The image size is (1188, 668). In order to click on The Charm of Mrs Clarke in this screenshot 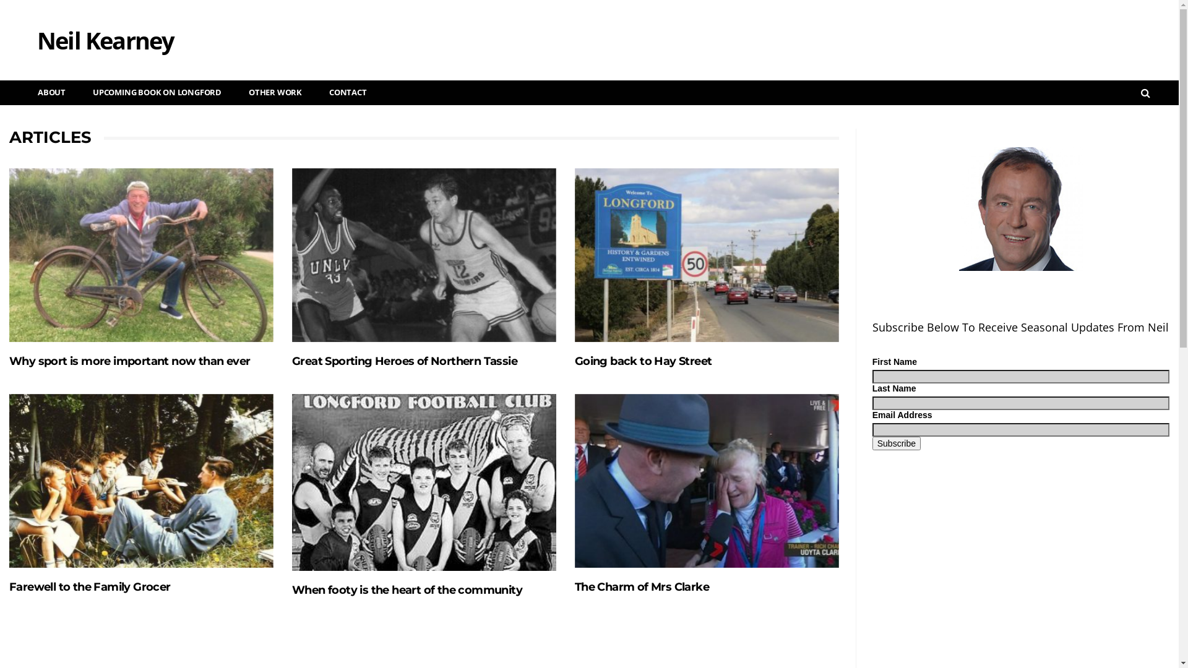, I will do `click(642, 587)`.